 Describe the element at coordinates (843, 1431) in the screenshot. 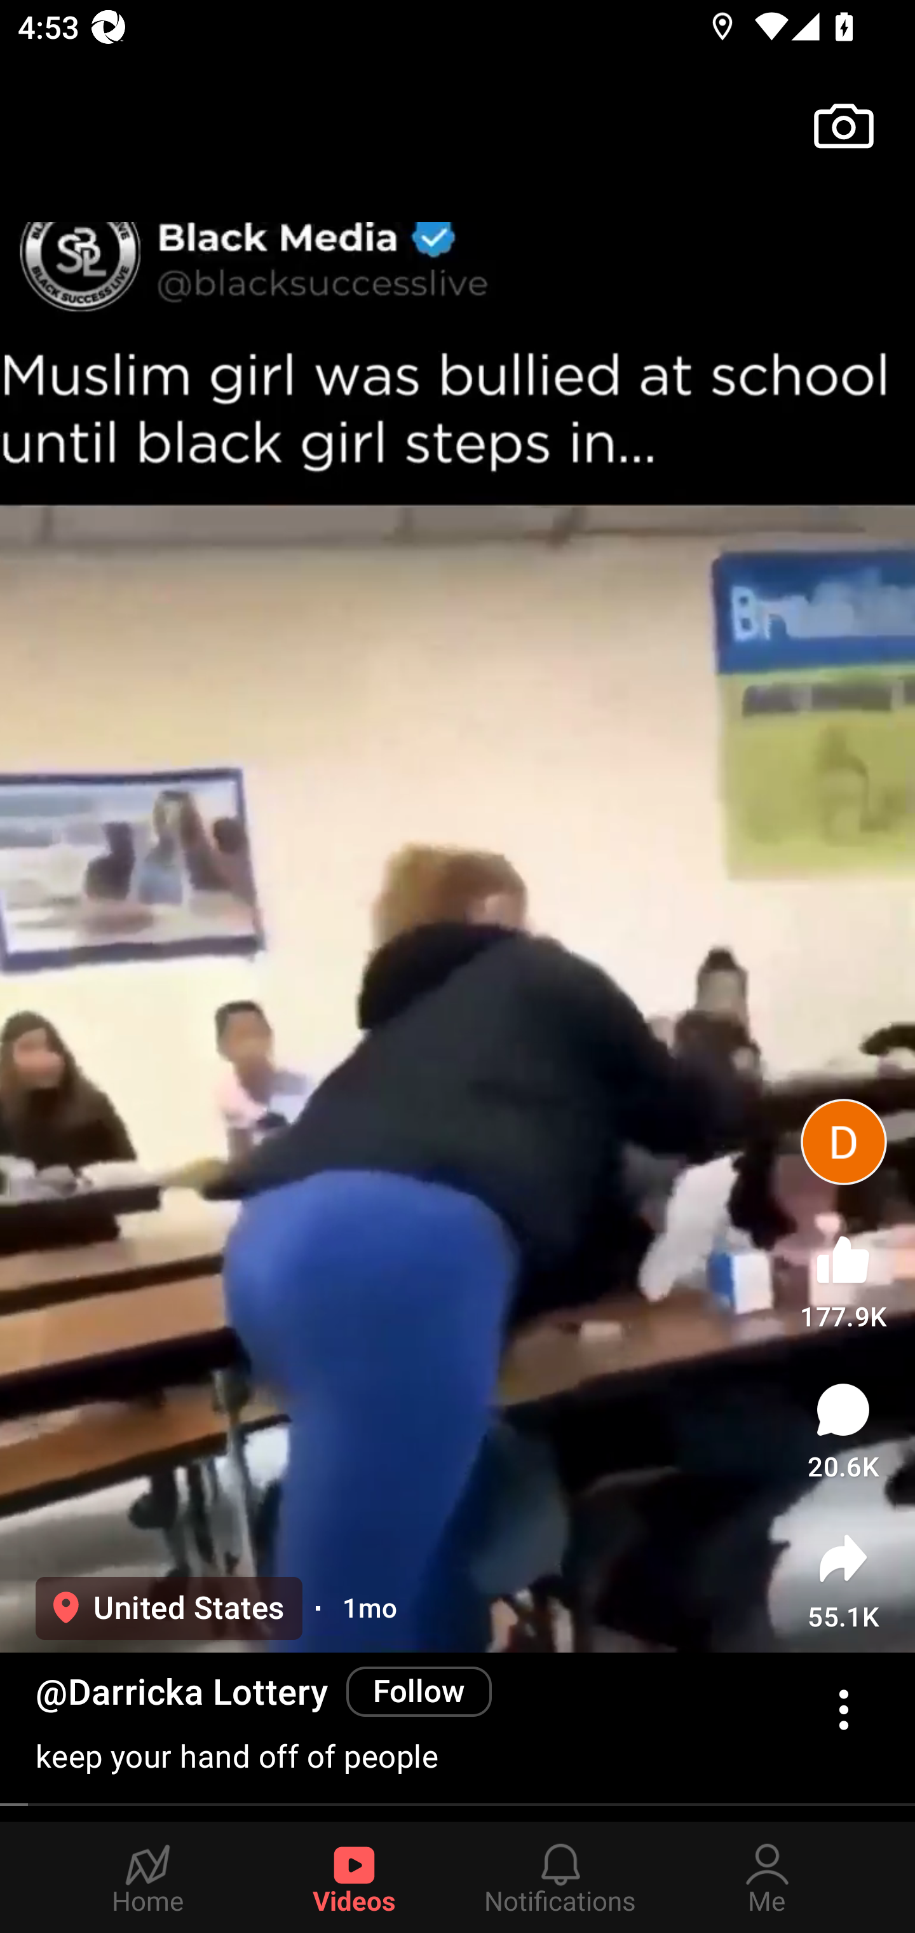

I see `20.6K` at that location.